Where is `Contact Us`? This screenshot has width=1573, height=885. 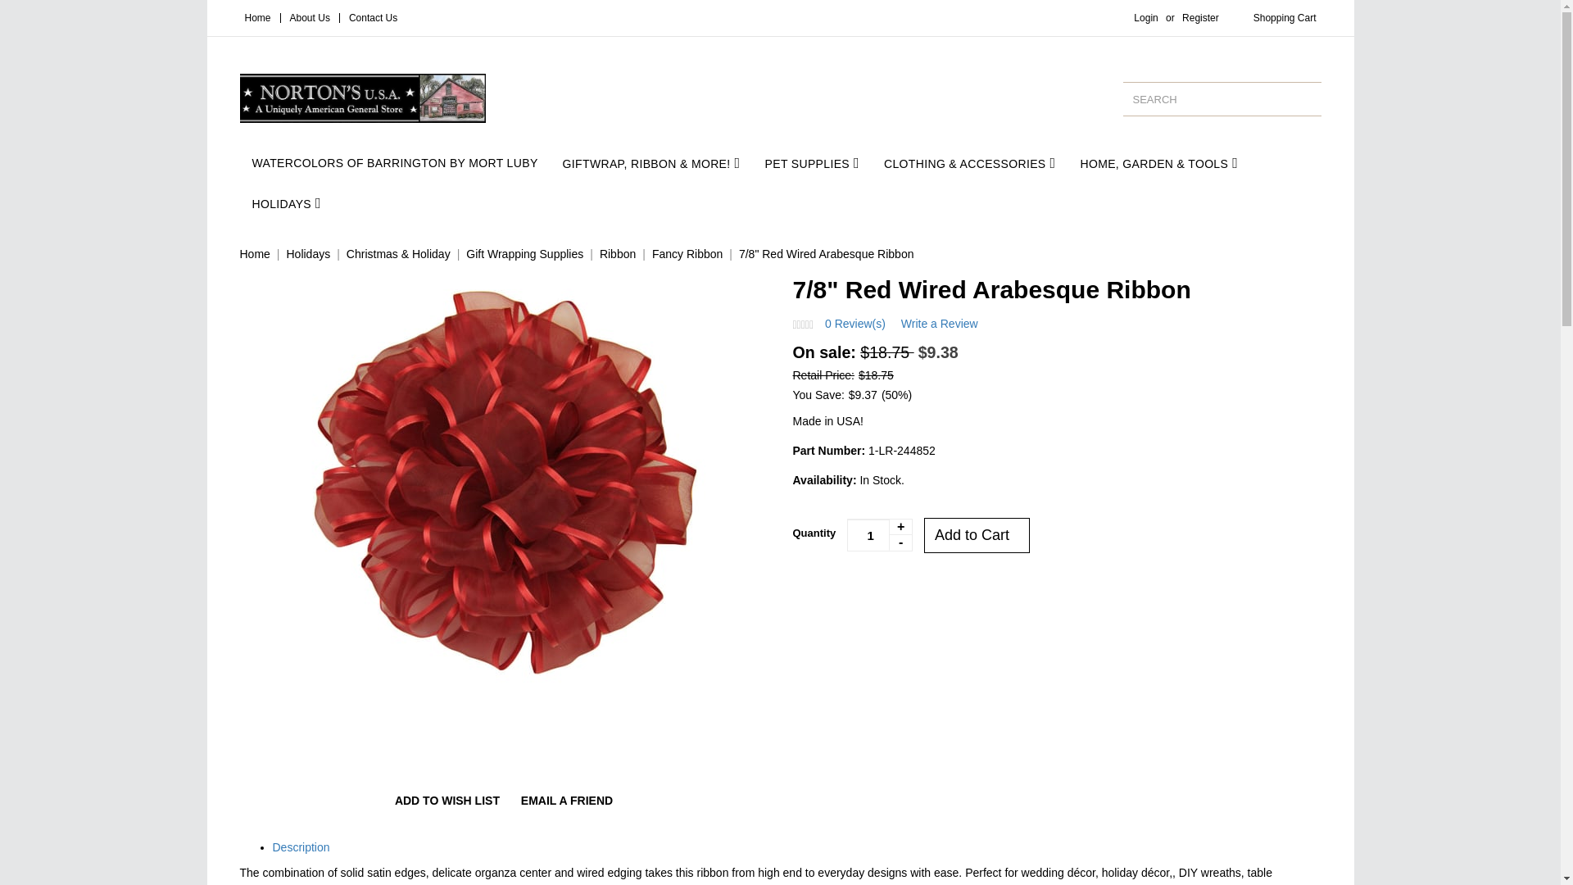
Contact Us is located at coordinates (374, 18).